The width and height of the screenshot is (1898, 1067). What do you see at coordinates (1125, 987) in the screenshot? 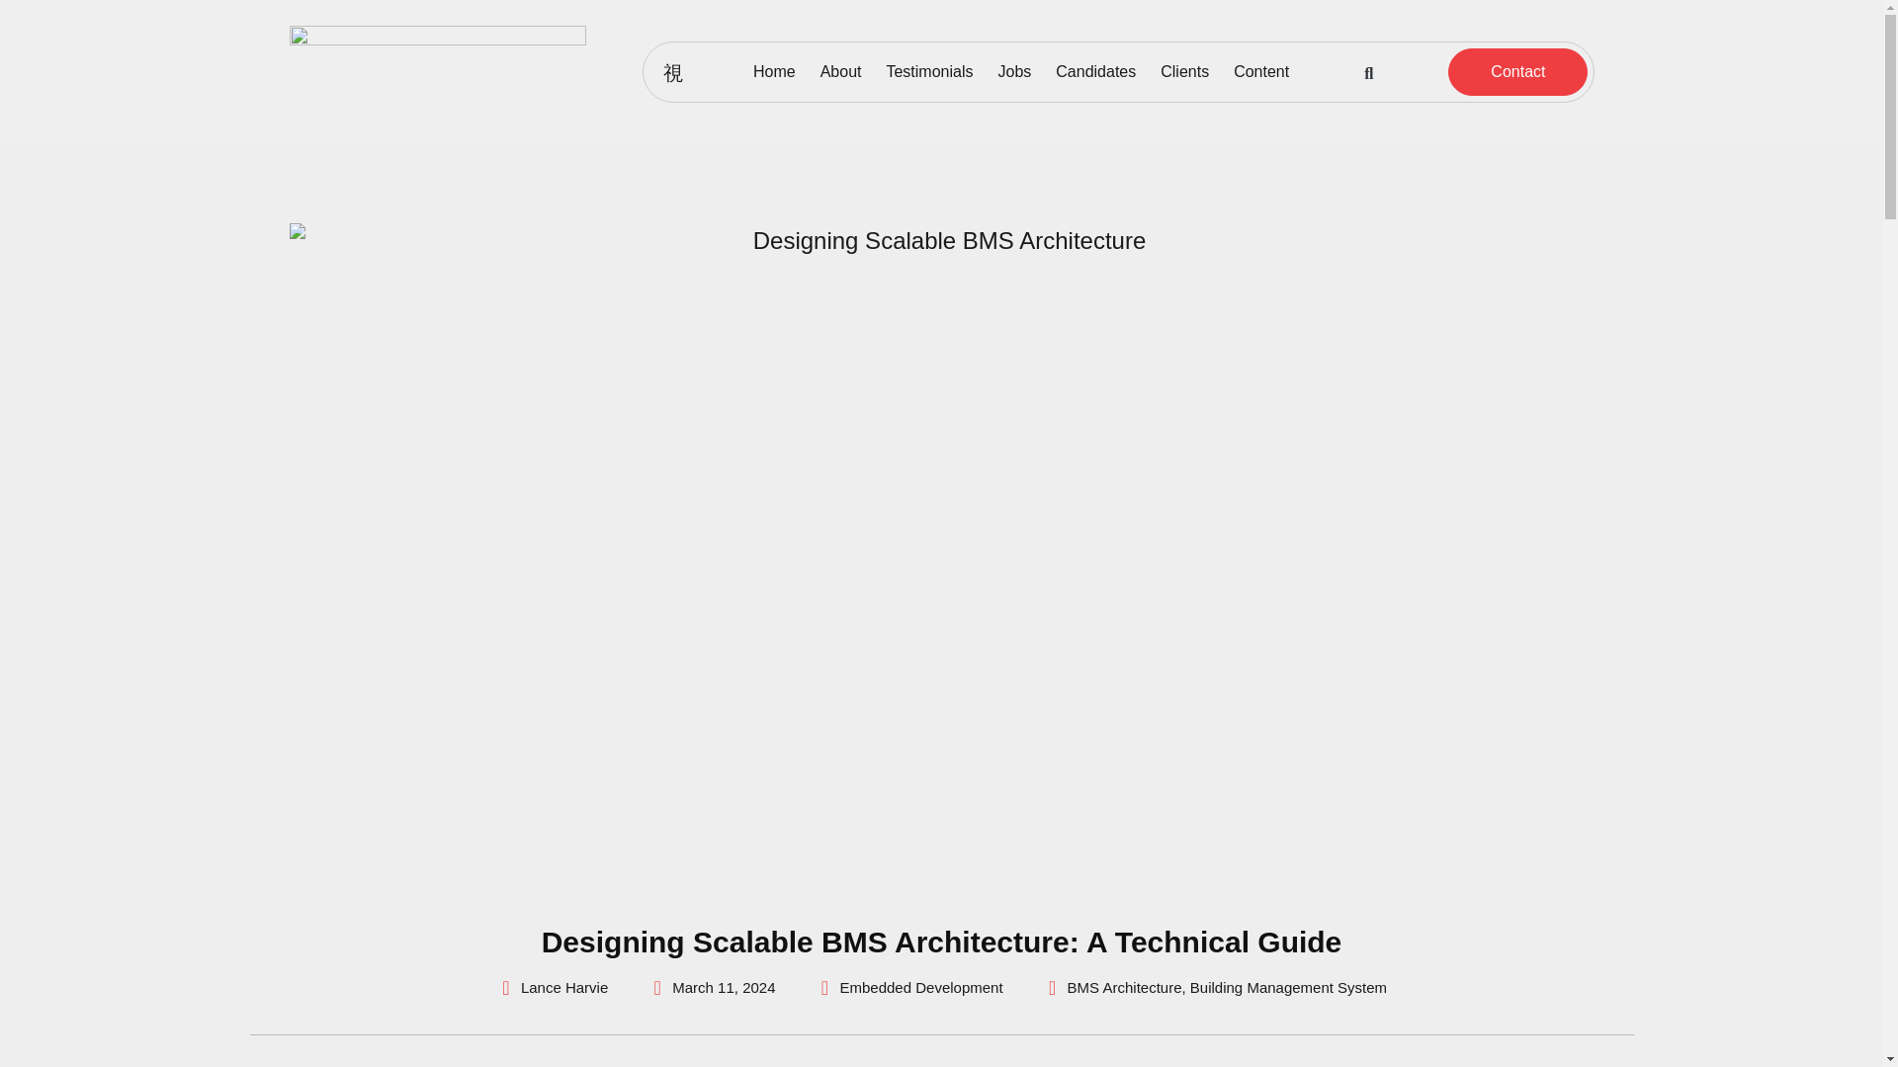
I see `BMS Architecture` at bounding box center [1125, 987].